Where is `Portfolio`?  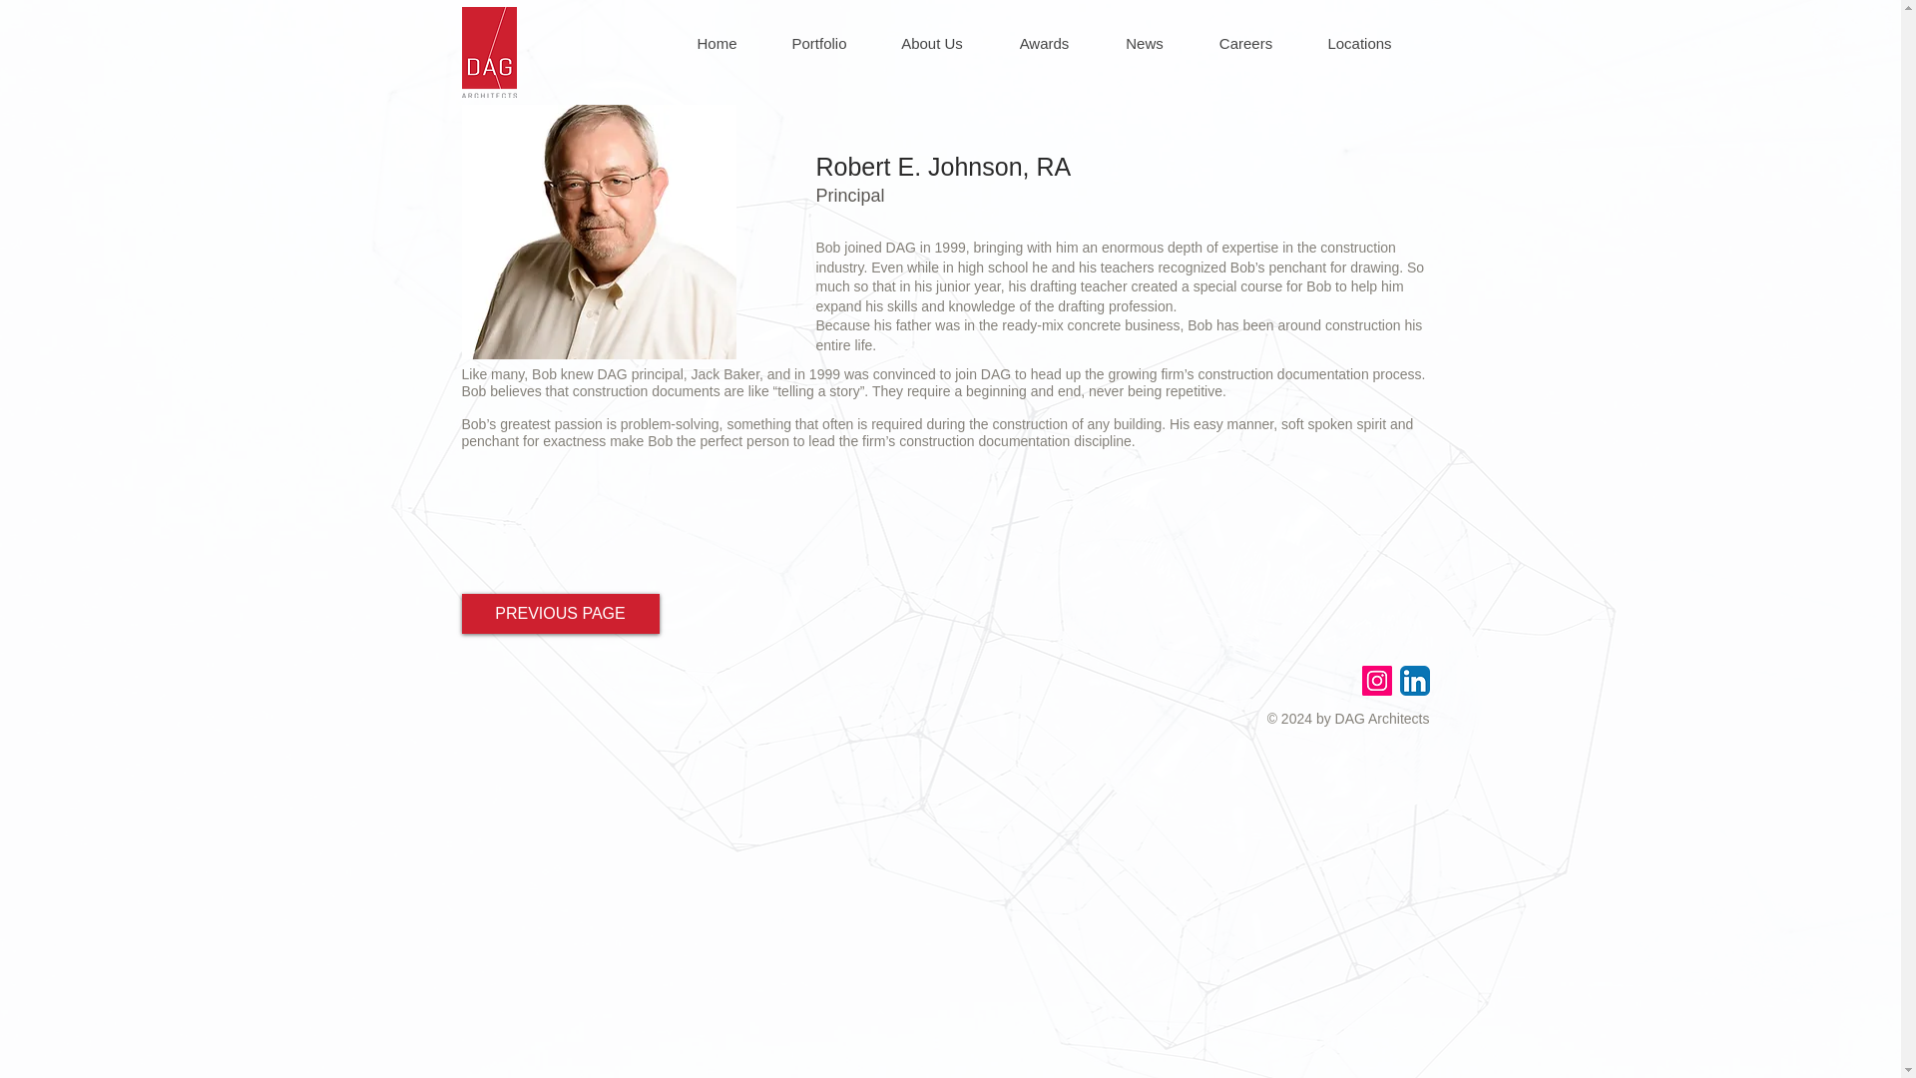
Portfolio is located at coordinates (818, 43).